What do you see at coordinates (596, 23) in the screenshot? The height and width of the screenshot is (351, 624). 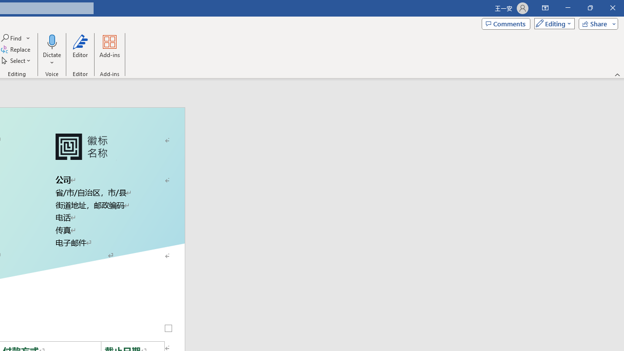 I see `Share` at bounding box center [596, 23].